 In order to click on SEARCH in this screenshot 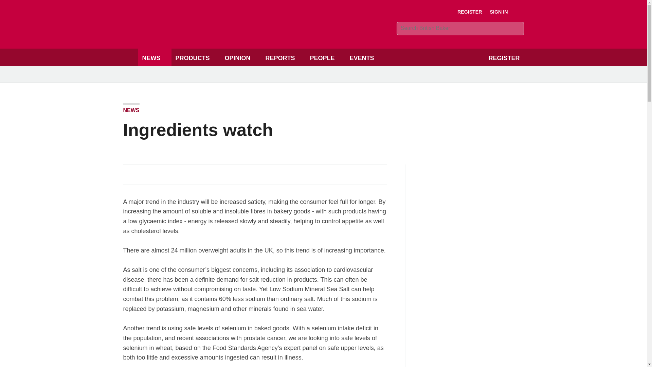, I will do `click(517, 29)`.